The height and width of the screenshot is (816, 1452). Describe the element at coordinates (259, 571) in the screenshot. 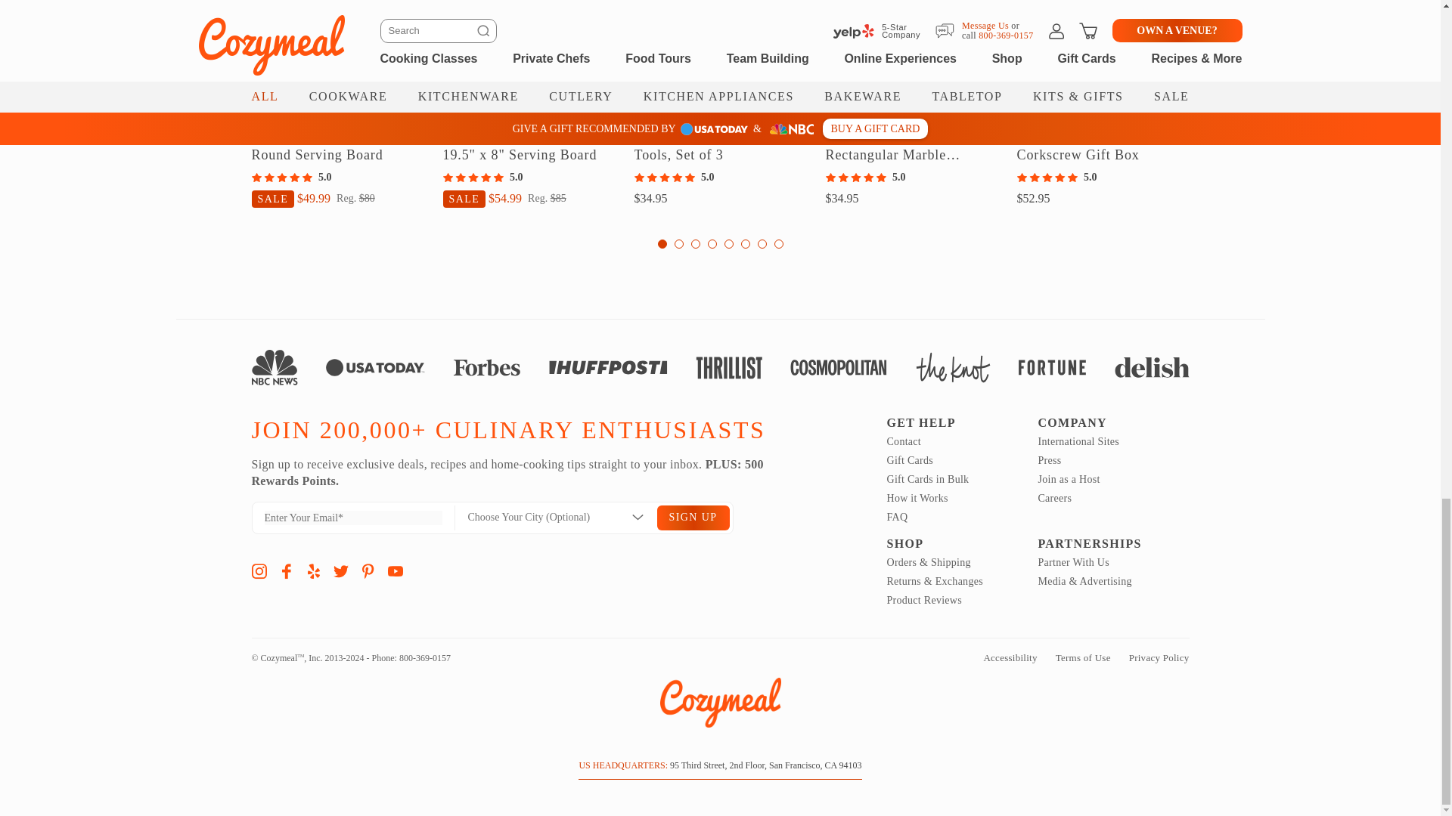

I see `Instagram` at that location.